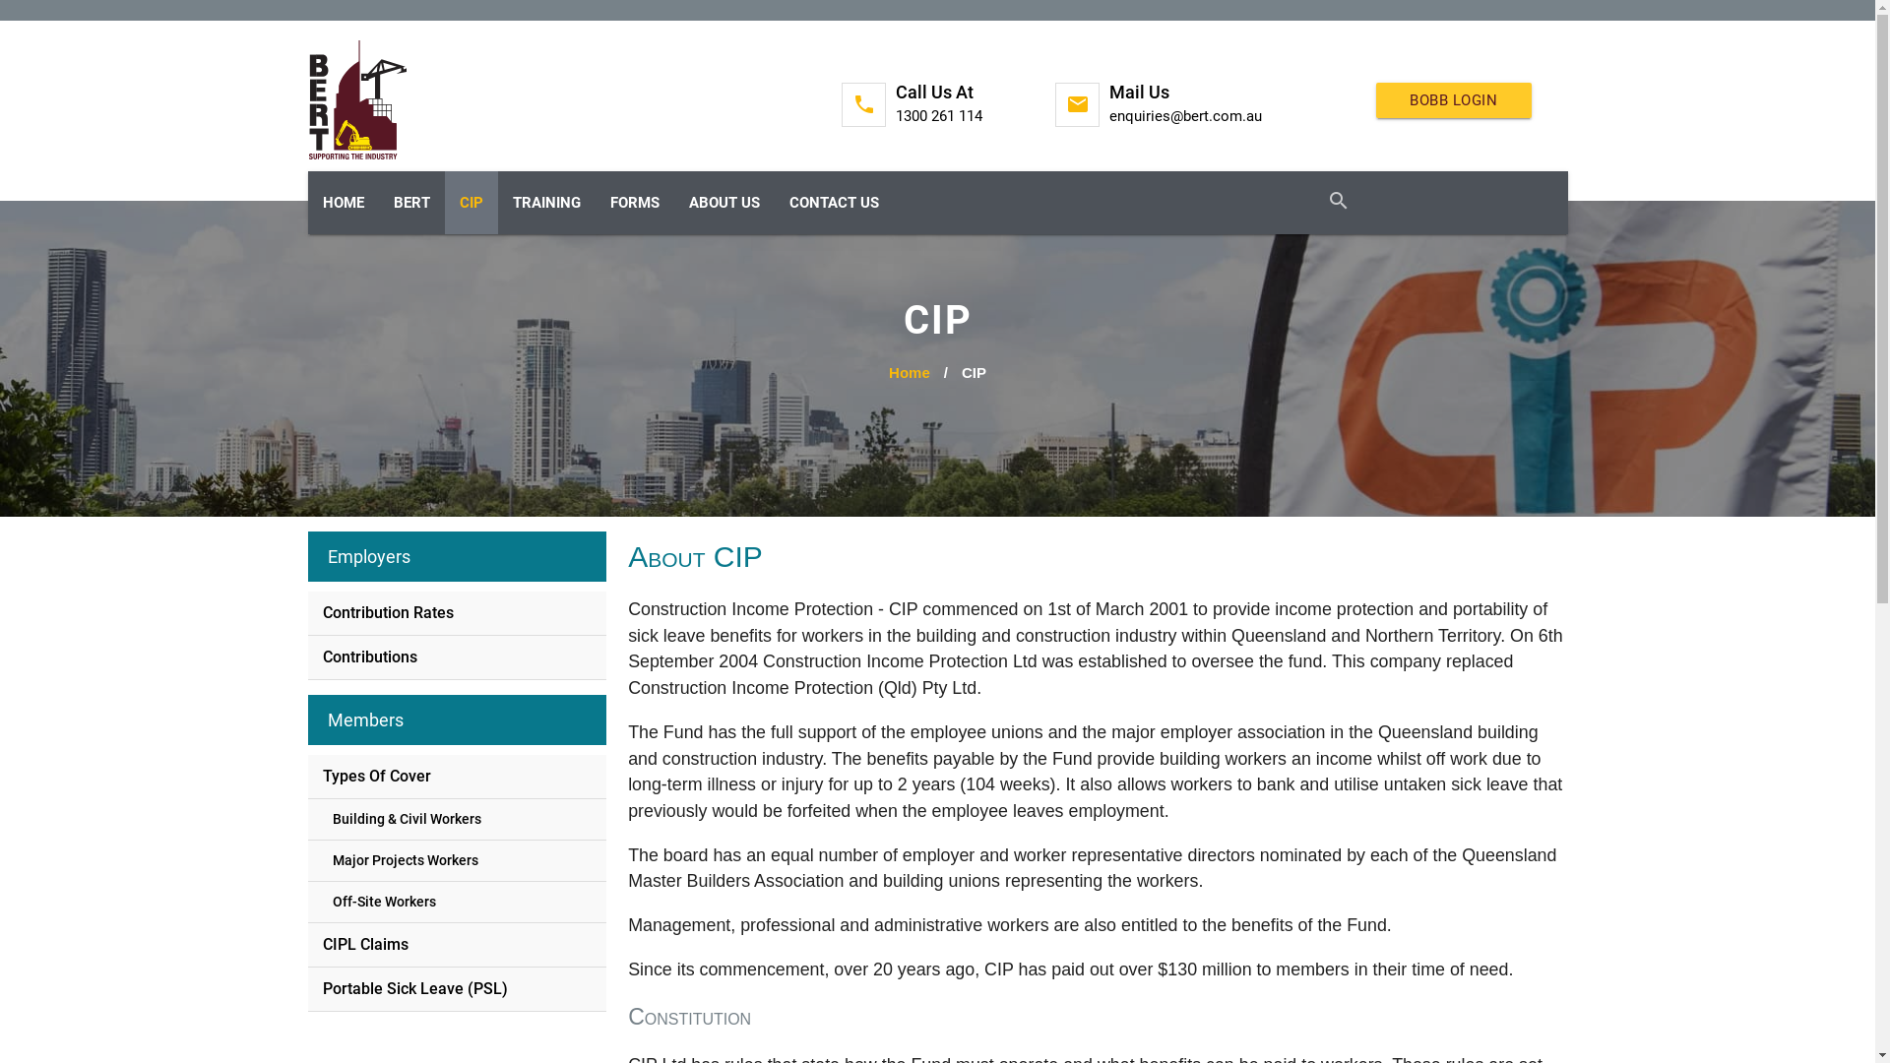 The height and width of the screenshot is (1063, 1890). What do you see at coordinates (457, 657) in the screenshot?
I see `Contributions` at bounding box center [457, 657].